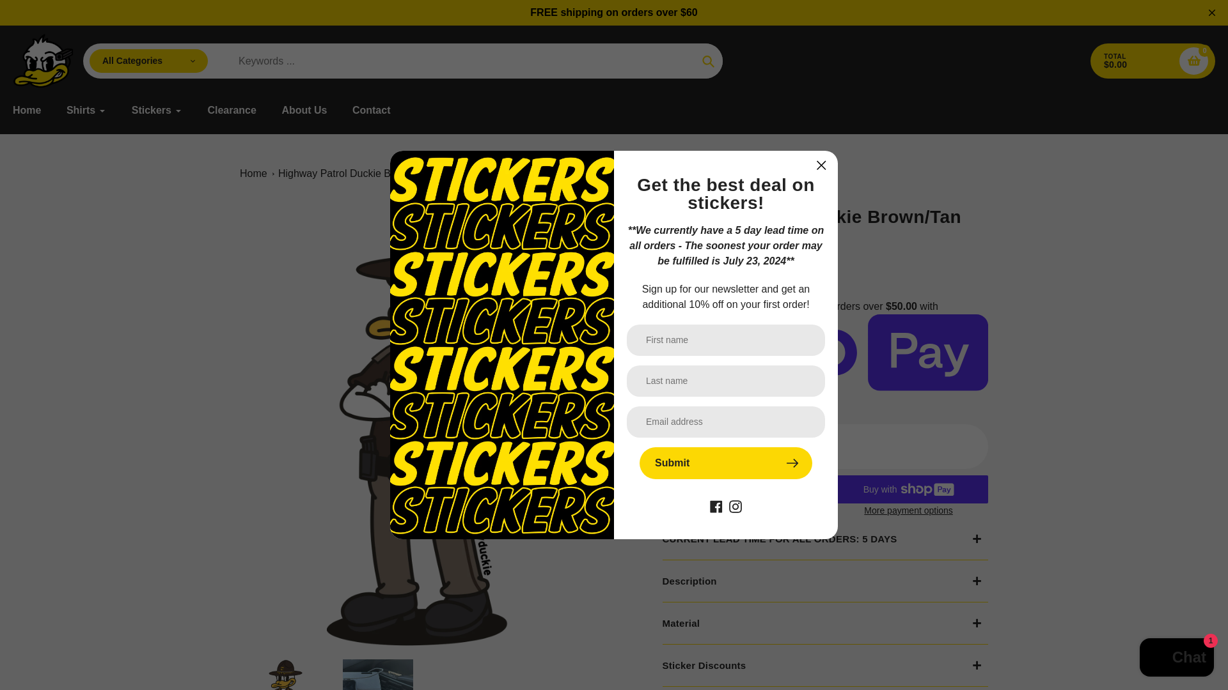  I want to click on 0, so click(1193, 61).